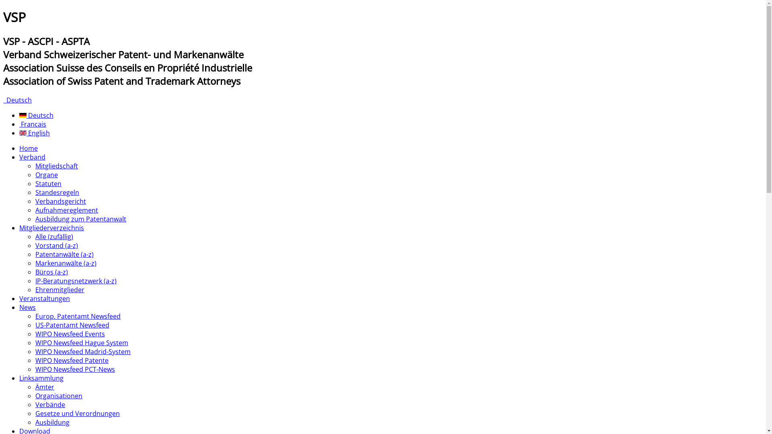 This screenshot has height=434, width=772. Describe the element at coordinates (57, 246) in the screenshot. I see `Vorstand (a-z)` at that location.